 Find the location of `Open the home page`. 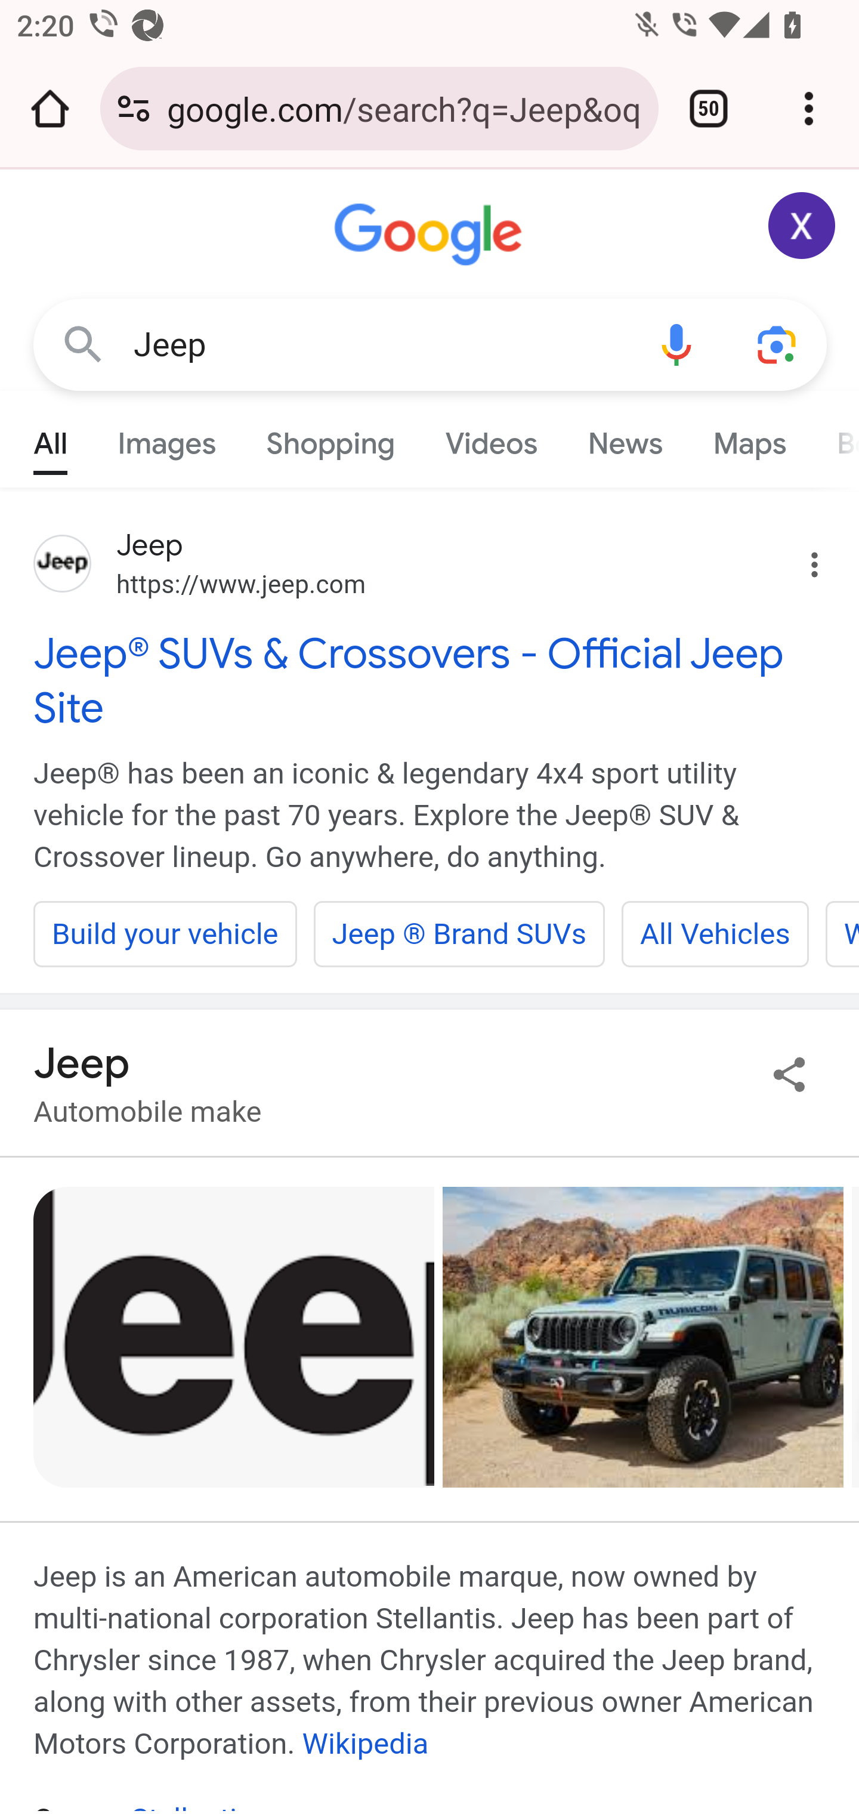

Open the home page is located at coordinates (50, 109).